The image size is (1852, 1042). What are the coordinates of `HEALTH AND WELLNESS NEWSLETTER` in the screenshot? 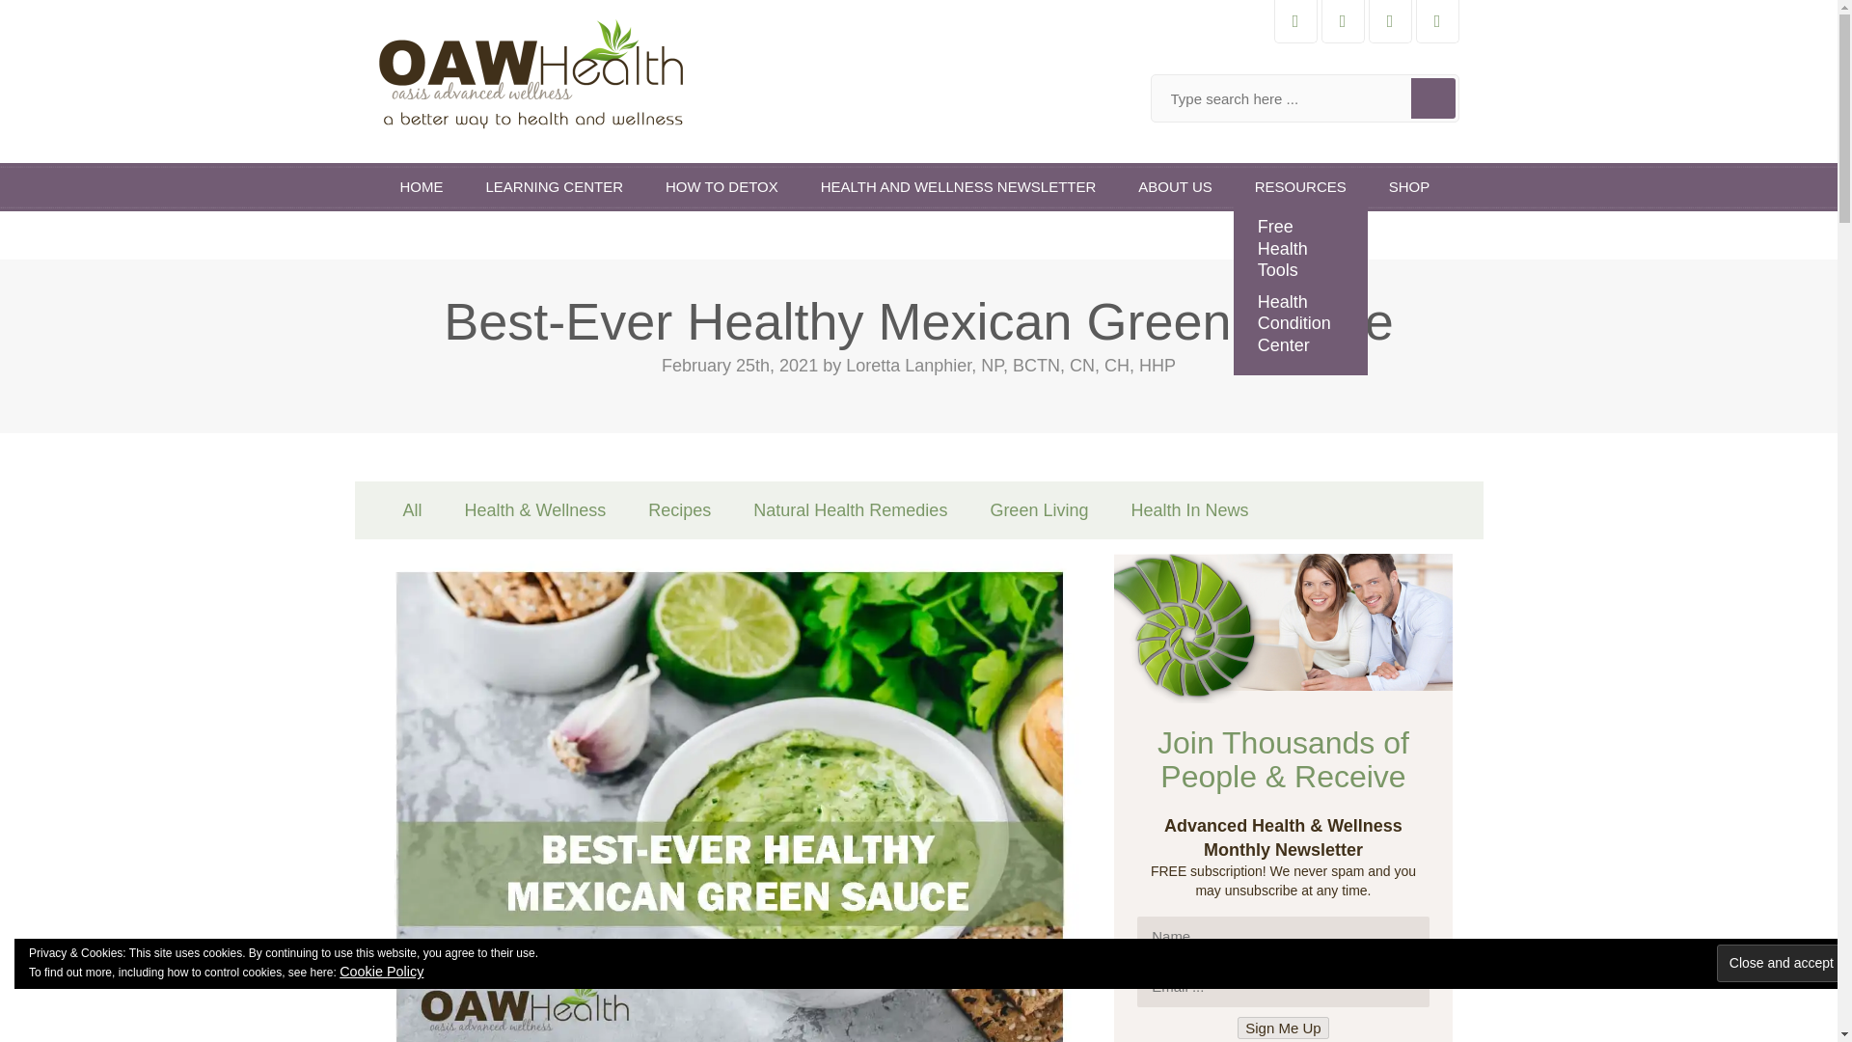 It's located at (959, 187).